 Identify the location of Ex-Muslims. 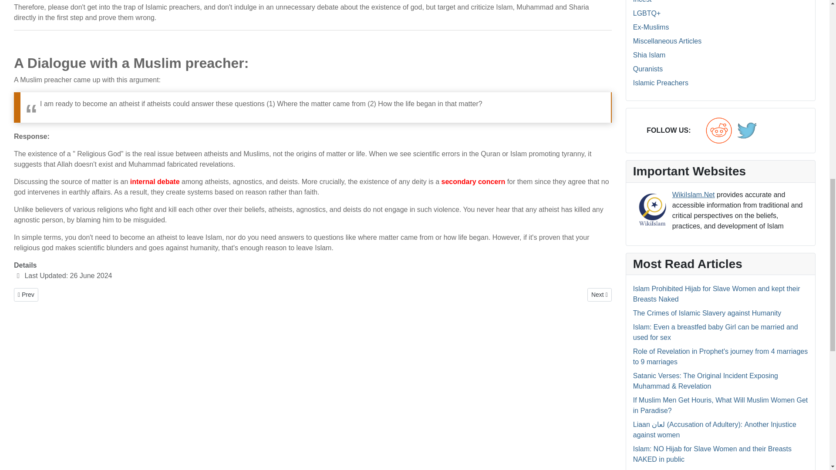
(651, 27).